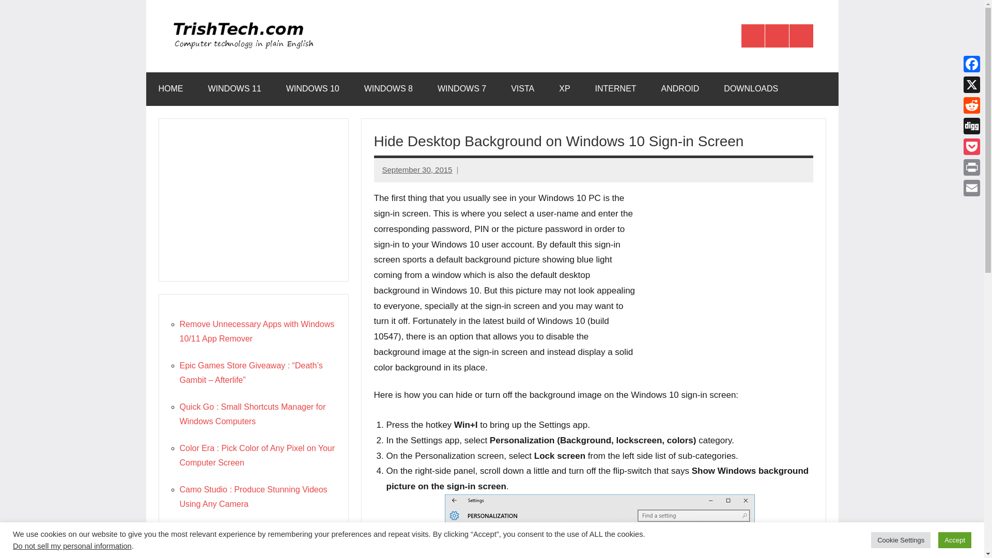 The height and width of the screenshot is (558, 992). Describe the element at coordinates (777, 36) in the screenshot. I see `X` at that location.